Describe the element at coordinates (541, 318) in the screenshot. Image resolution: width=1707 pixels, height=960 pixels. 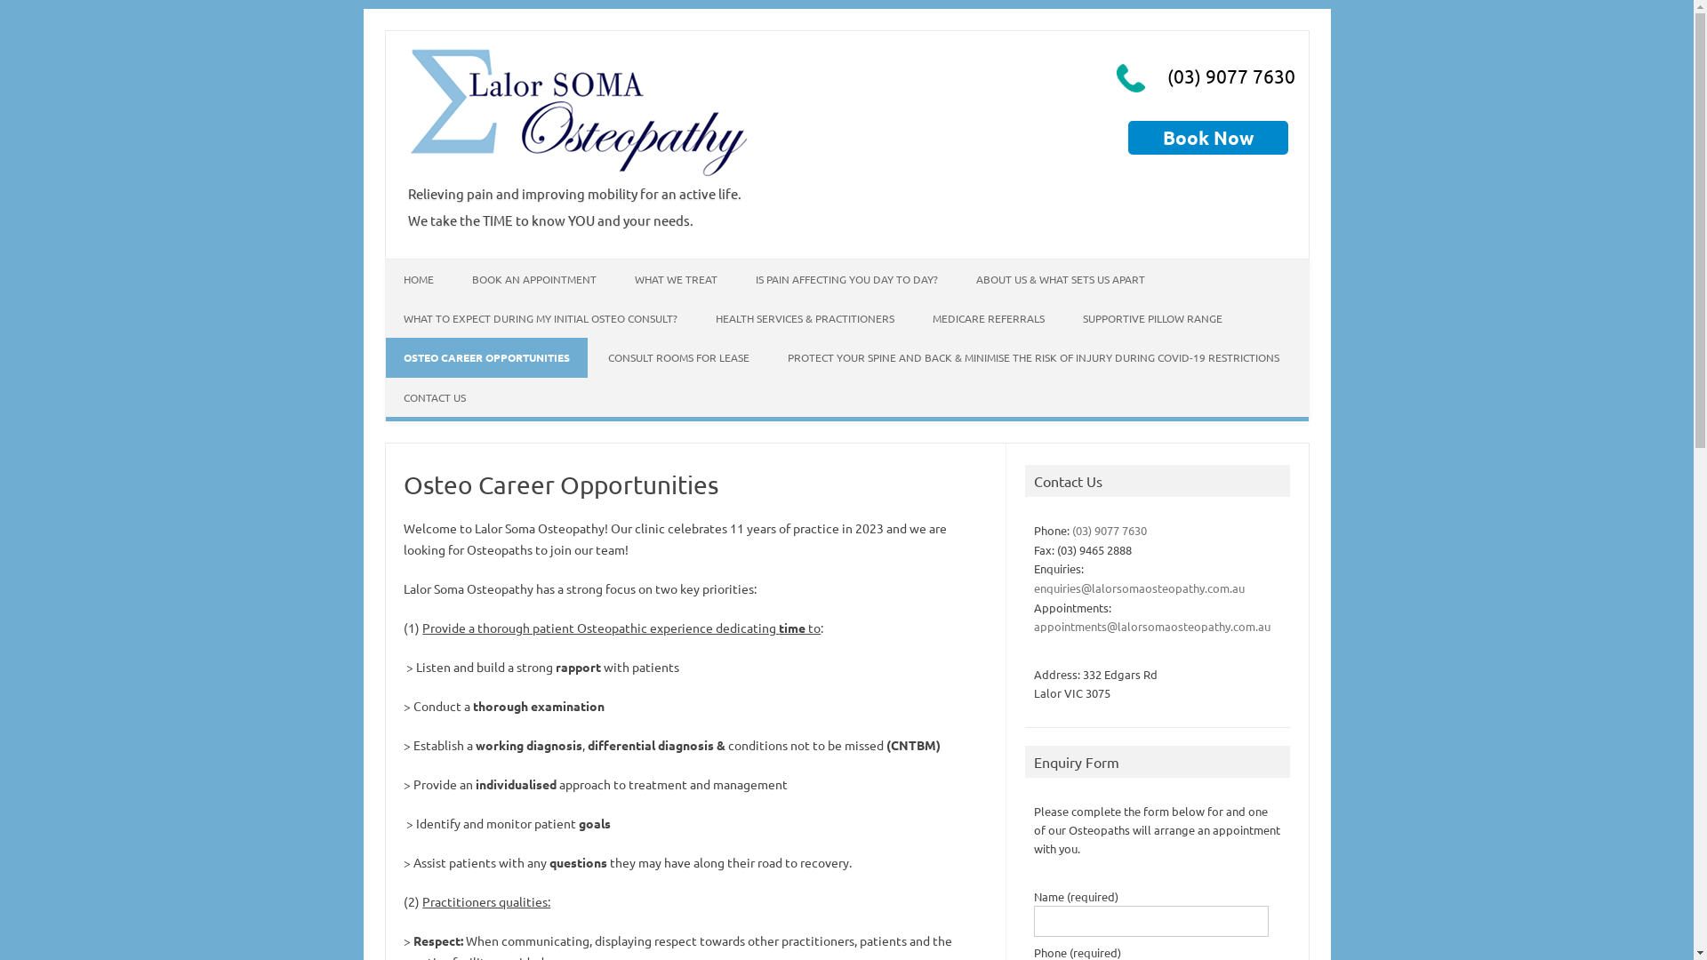
I see `WHAT TO EXPECT DURING MY INITIAL OSTEO CONSULT?` at that location.